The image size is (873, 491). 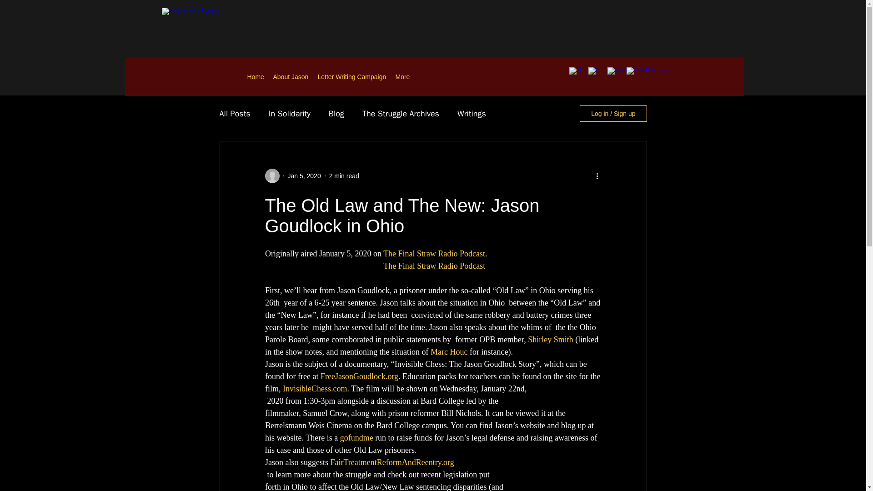 What do you see at coordinates (304, 175) in the screenshot?
I see `Jan 5, 2020` at bounding box center [304, 175].